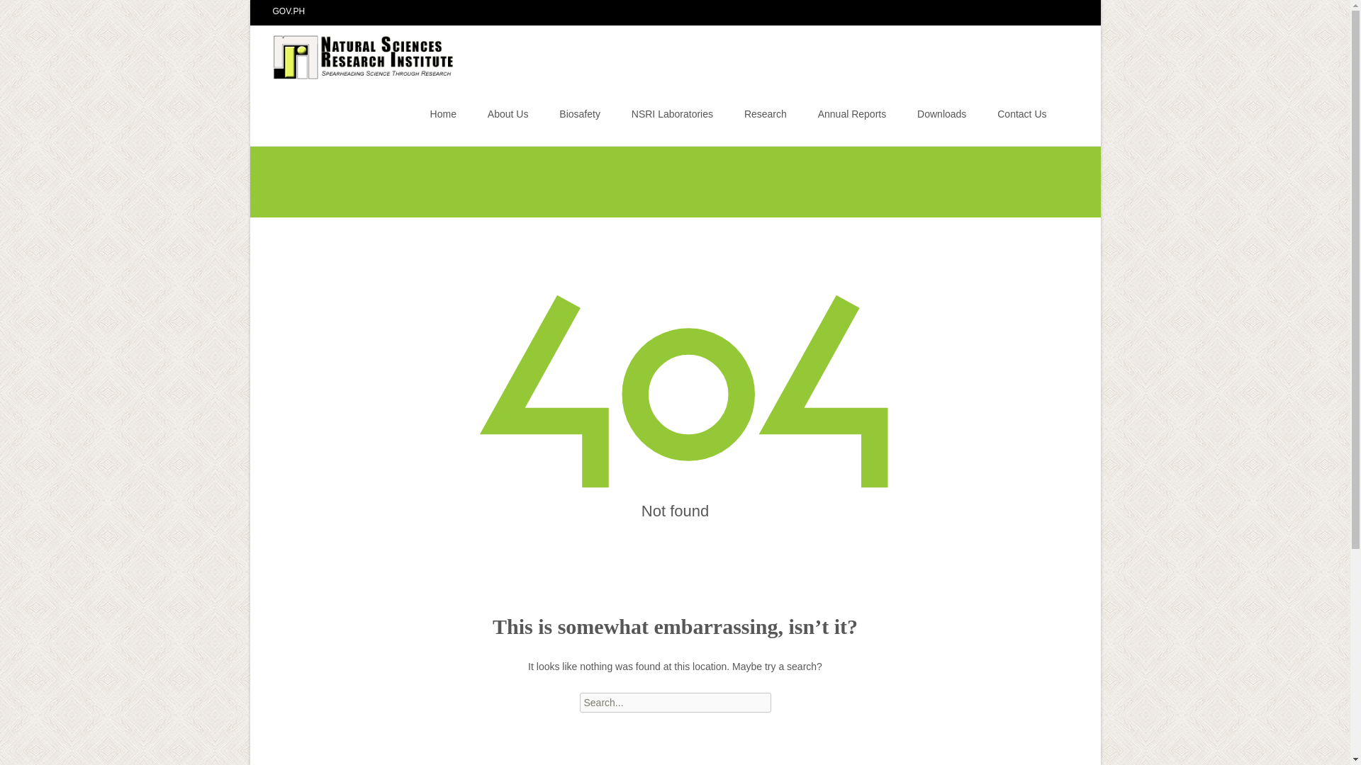 This screenshot has width=1361, height=765. Describe the element at coordinates (675, 703) in the screenshot. I see `Search for:` at that location.